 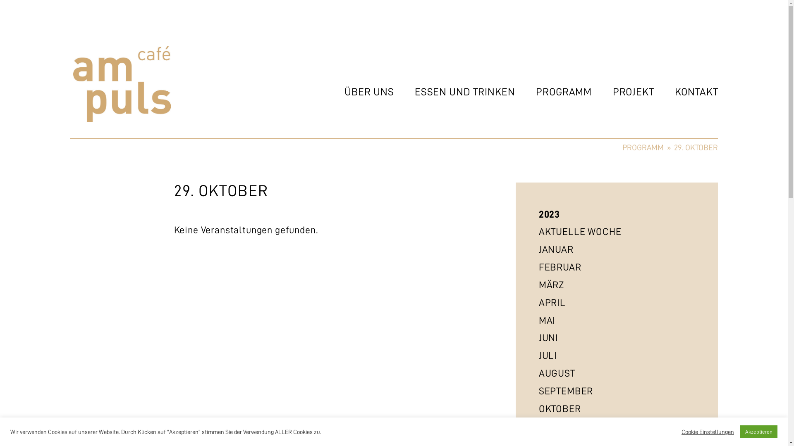 I want to click on KONTAKT, so click(x=686, y=92).